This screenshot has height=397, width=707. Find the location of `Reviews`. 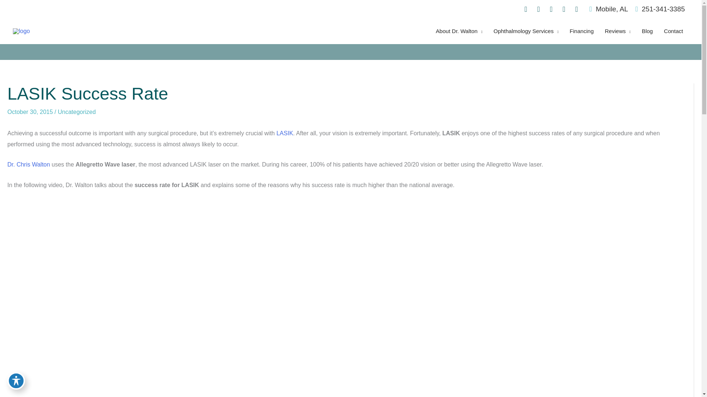

Reviews is located at coordinates (617, 31).